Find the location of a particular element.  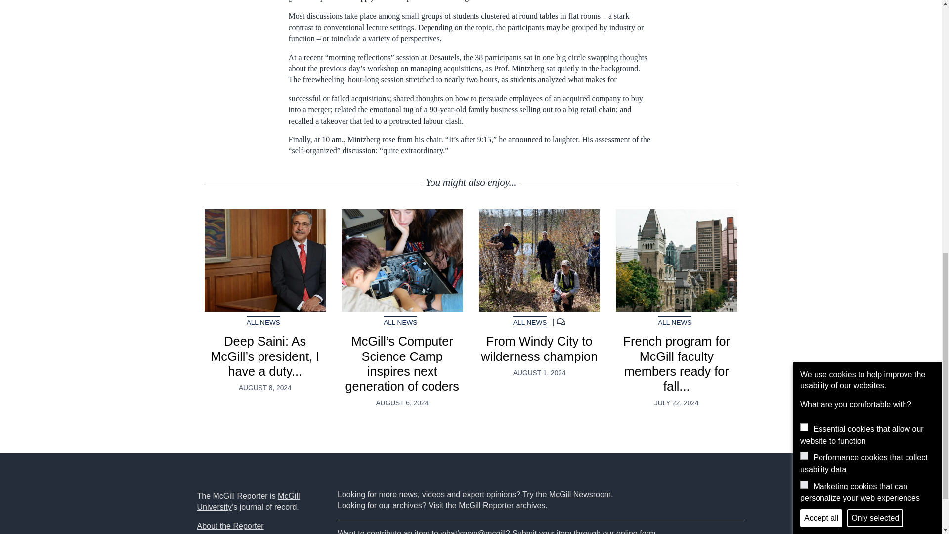

ALL NEWS is located at coordinates (530, 322).